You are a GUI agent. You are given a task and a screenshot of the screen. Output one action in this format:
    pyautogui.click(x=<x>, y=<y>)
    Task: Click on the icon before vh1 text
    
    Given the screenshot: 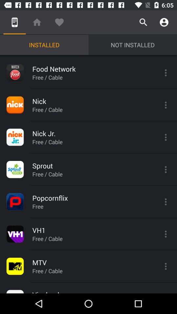 What is the action you would take?
    pyautogui.click(x=15, y=234)
    